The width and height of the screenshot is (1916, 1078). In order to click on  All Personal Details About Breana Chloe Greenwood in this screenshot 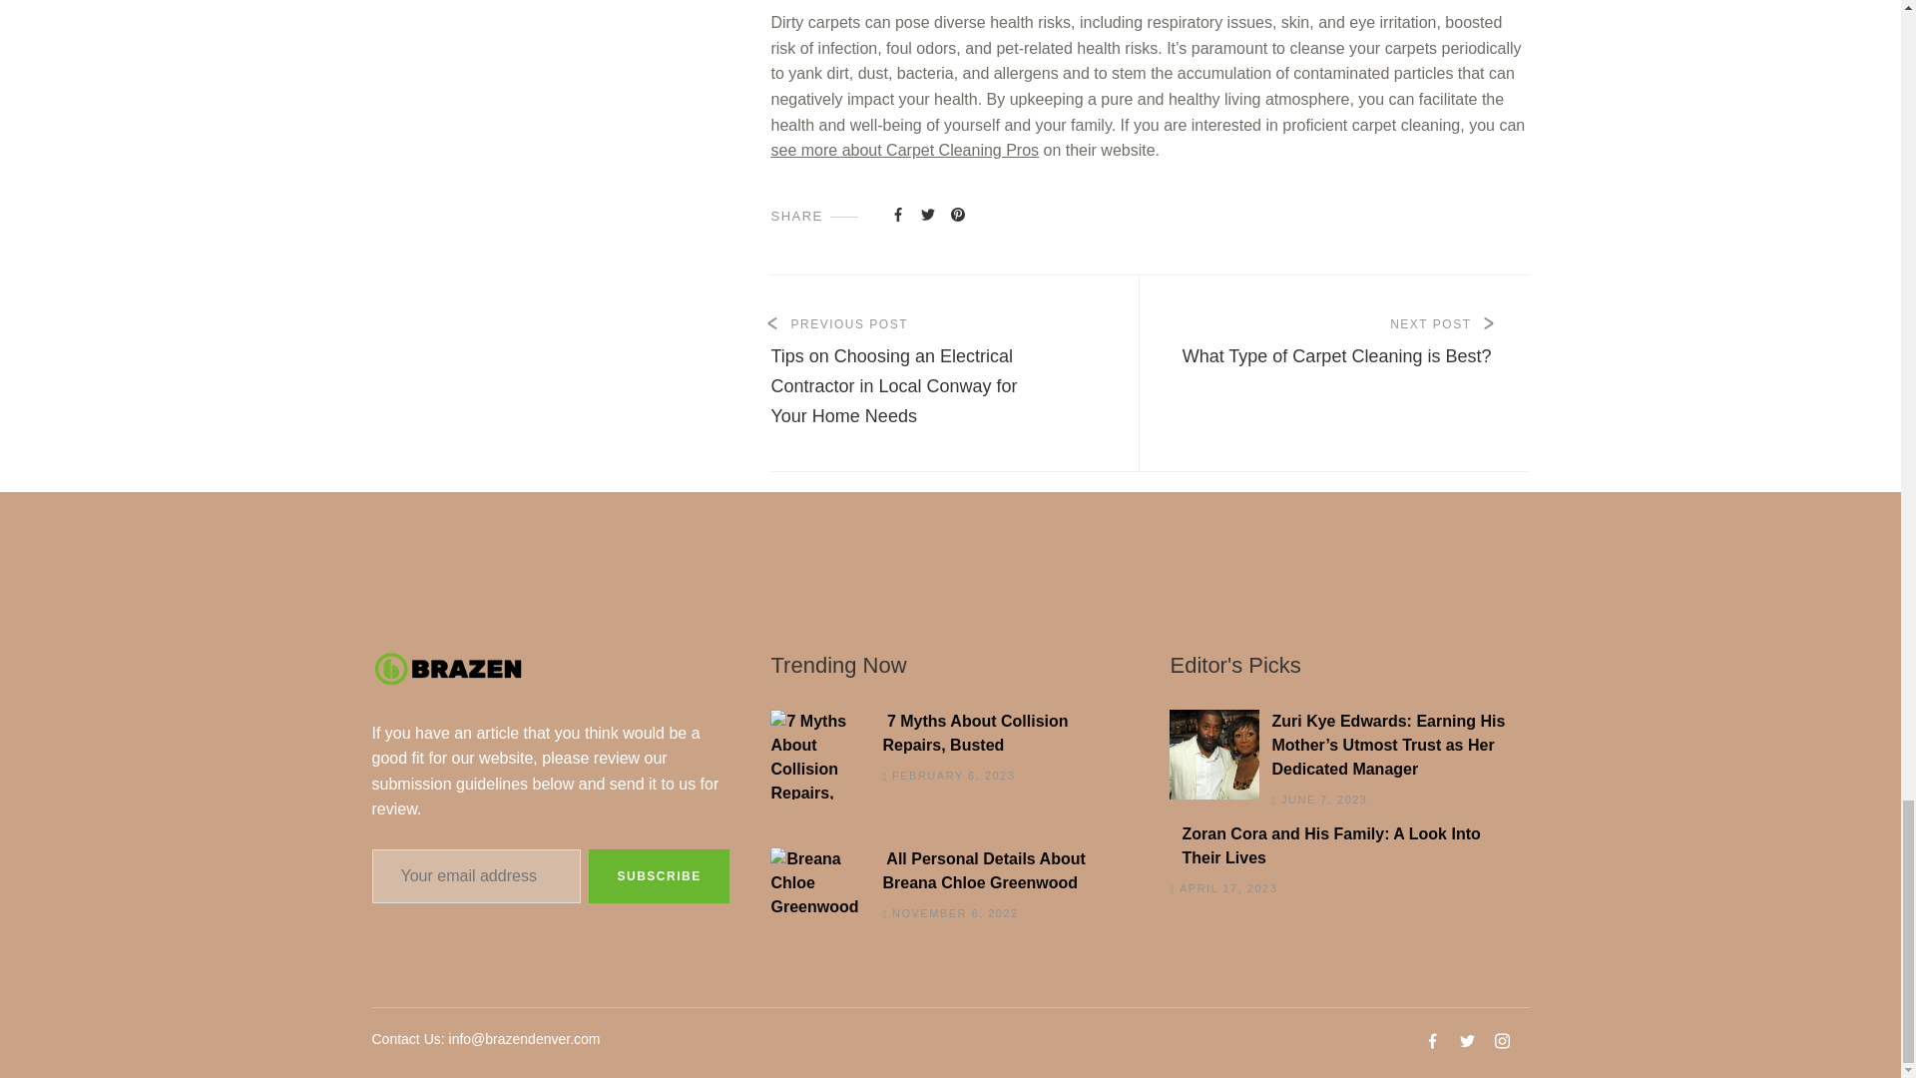, I will do `click(944, 733)`.